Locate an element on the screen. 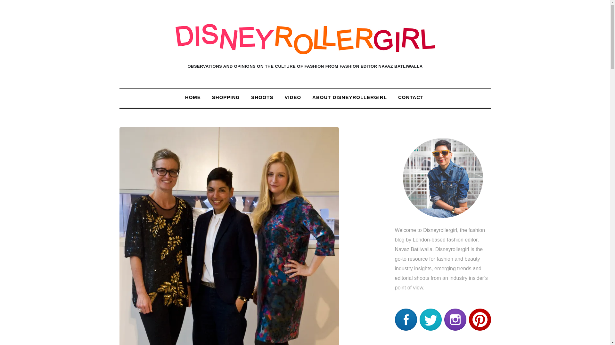 The height and width of the screenshot is (345, 615). SHOOTS is located at coordinates (262, 97).